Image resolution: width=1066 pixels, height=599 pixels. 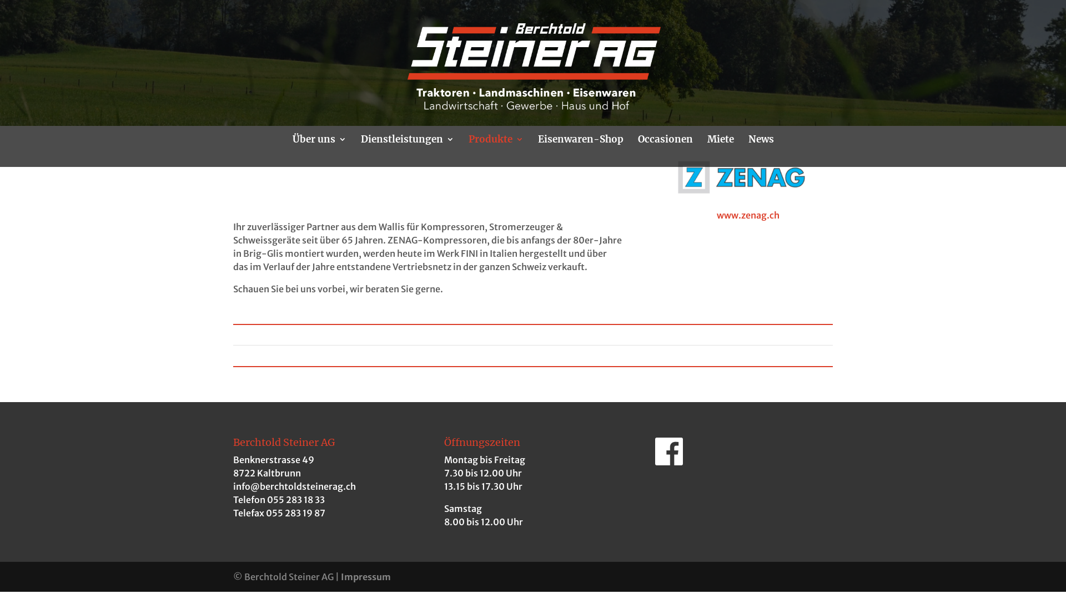 What do you see at coordinates (496, 151) in the screenshot?
I see `Produkte` at bounding box center [496, 151].